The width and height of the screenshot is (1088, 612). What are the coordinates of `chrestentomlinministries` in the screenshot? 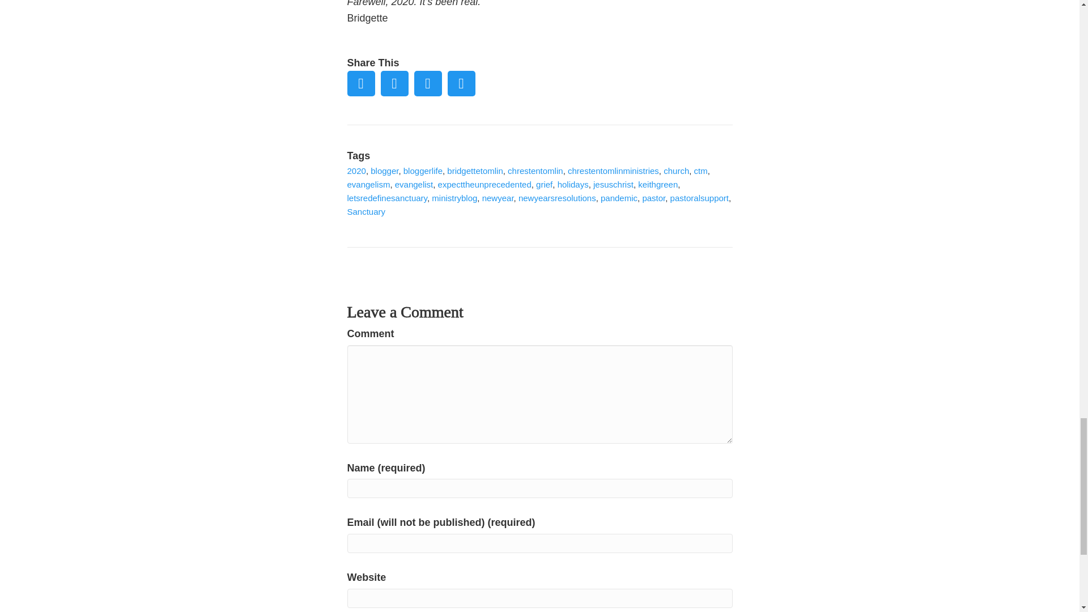 It's located at (613, 170).